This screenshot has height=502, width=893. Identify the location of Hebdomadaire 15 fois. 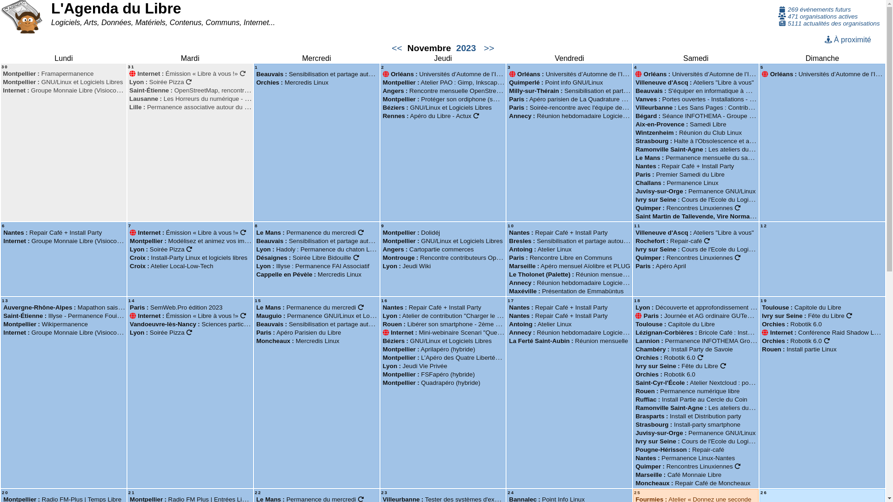
(243, 316).